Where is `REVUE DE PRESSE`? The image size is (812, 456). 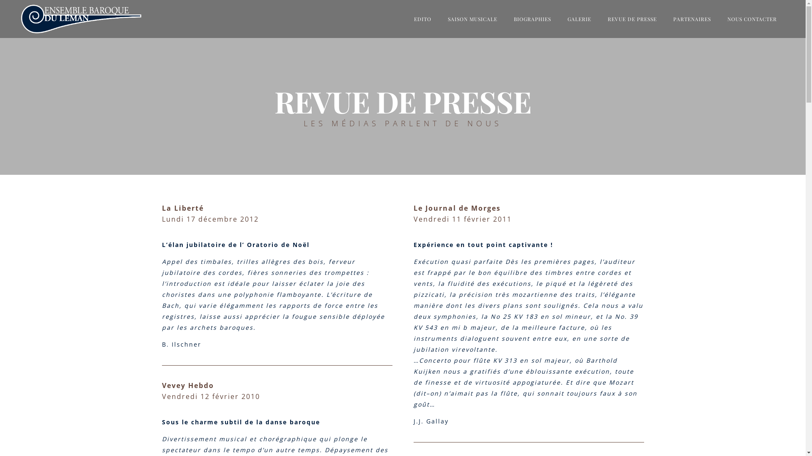 REVUE DE PRESSE is located at coordinates (632, 19).